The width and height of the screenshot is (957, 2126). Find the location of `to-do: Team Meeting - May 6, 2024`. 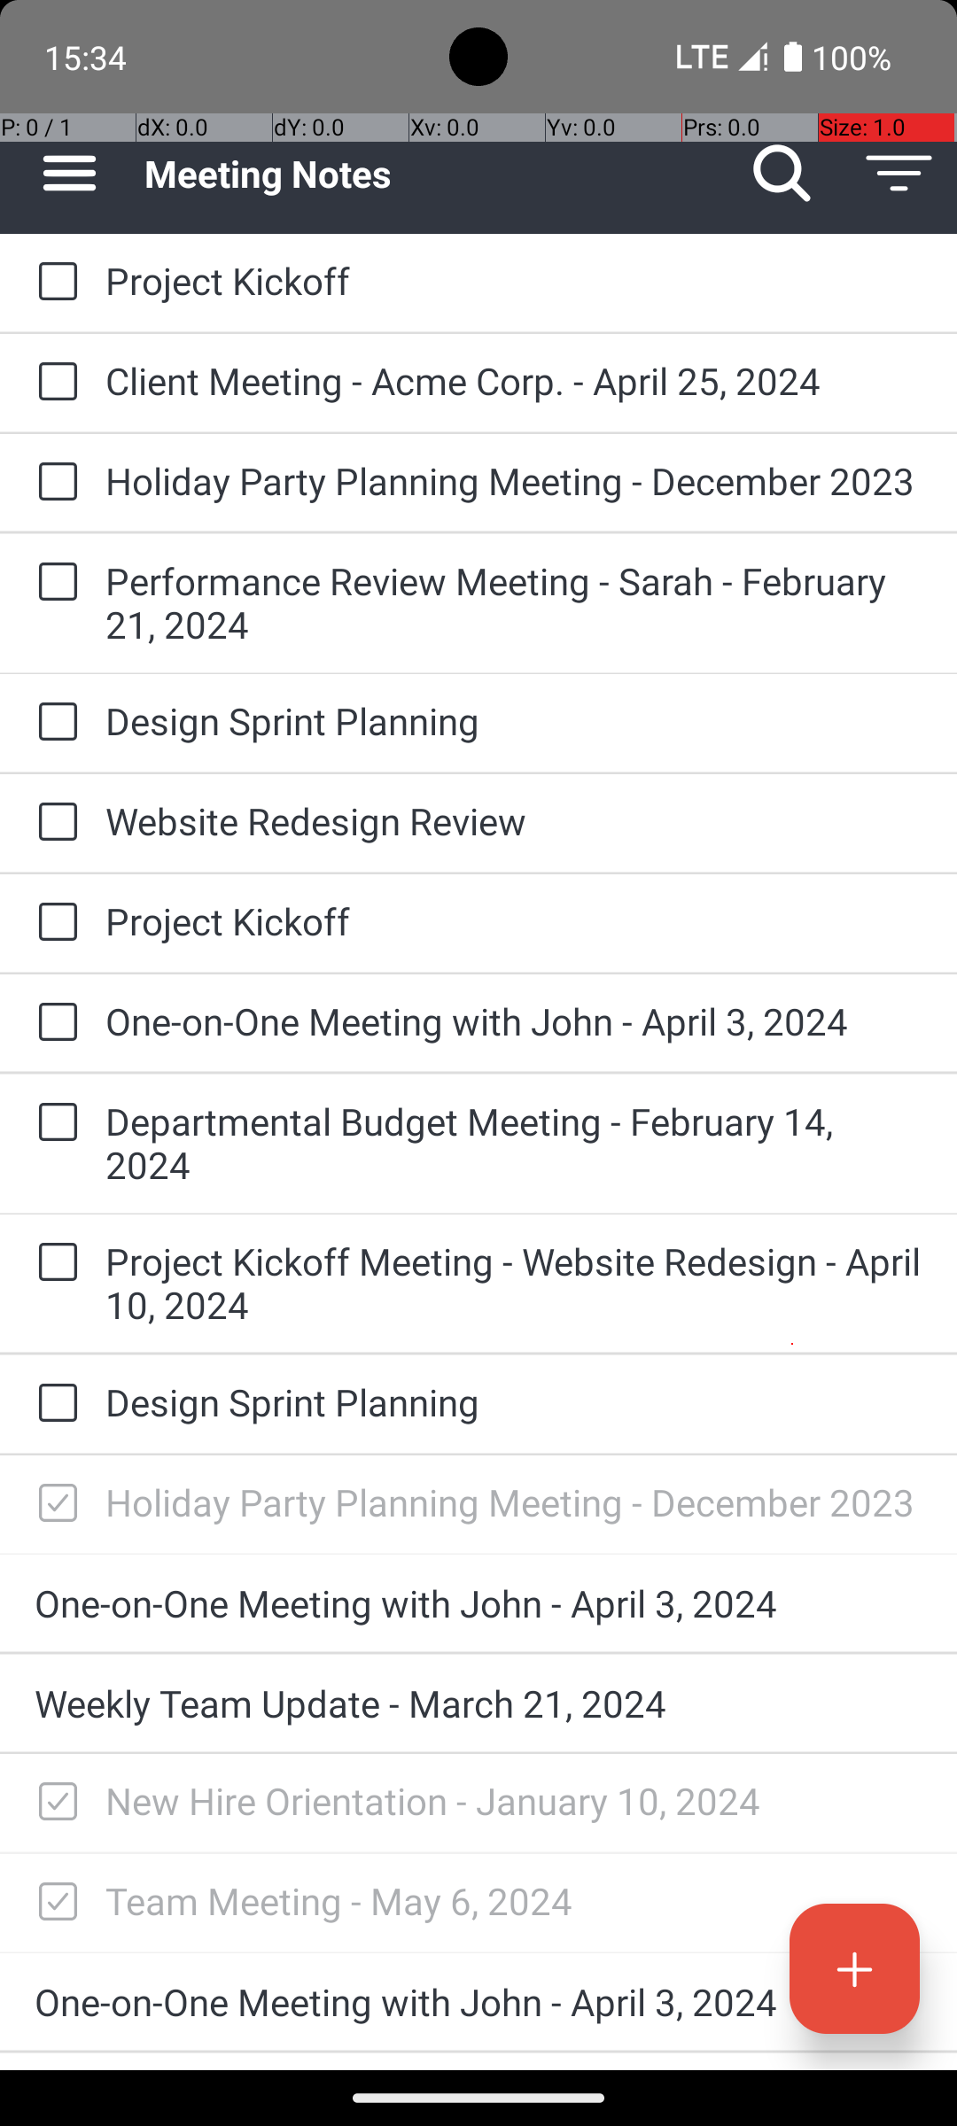

to-do: Team Meeting - May 6, 2024 is located at coordinates (53, 1903).